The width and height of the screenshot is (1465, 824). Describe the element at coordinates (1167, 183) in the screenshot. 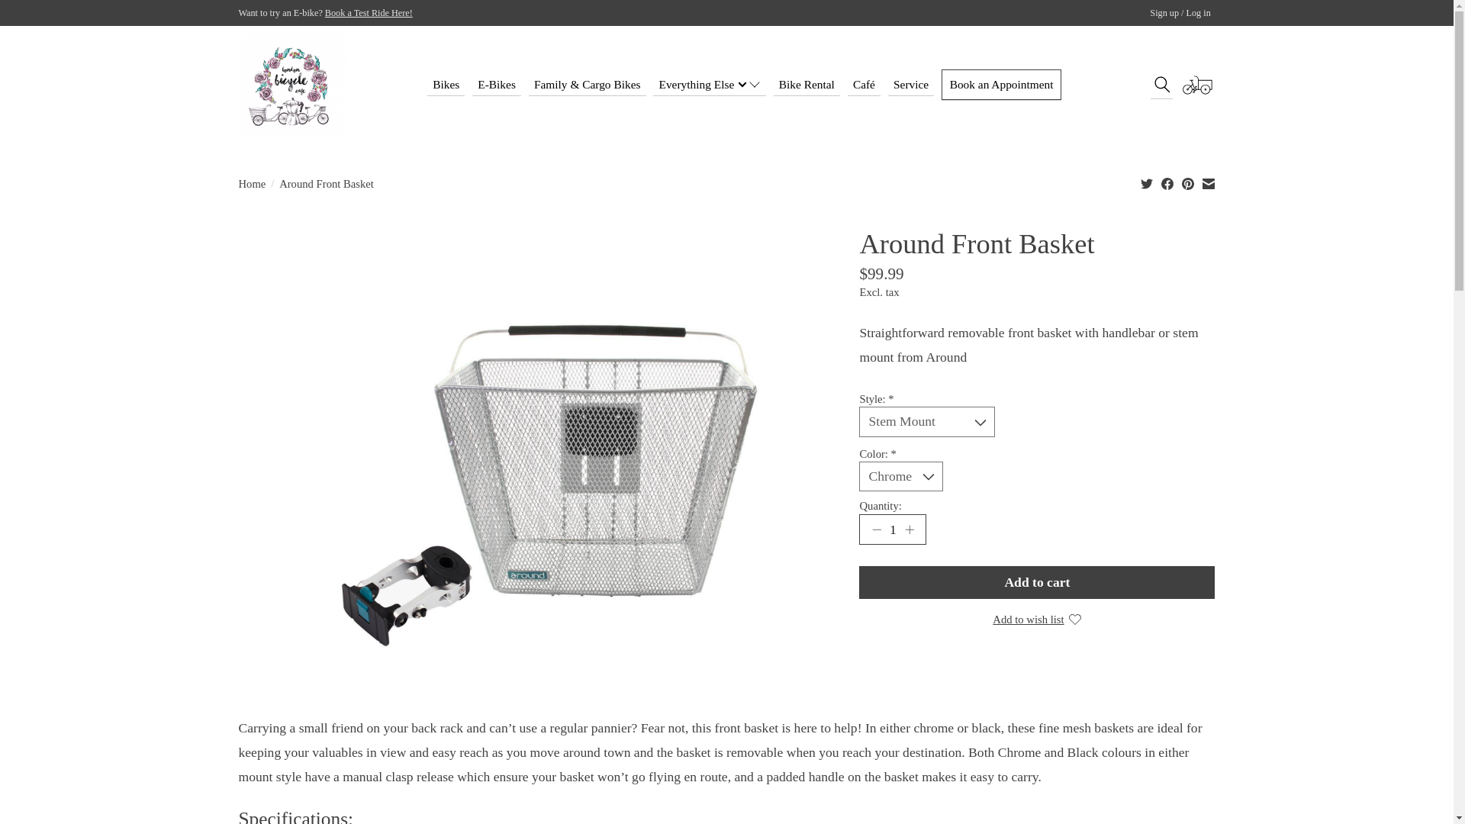

I see `Share on Facebook` at that location.